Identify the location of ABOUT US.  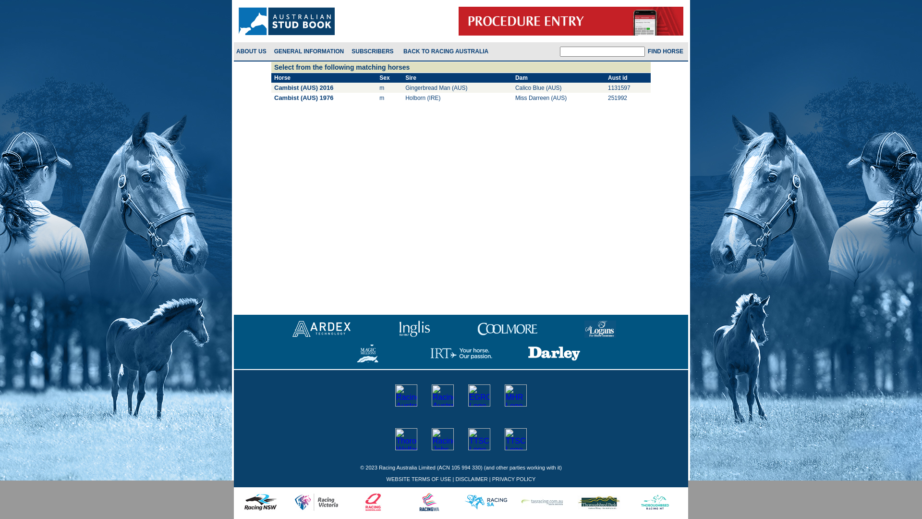
(251, 51).